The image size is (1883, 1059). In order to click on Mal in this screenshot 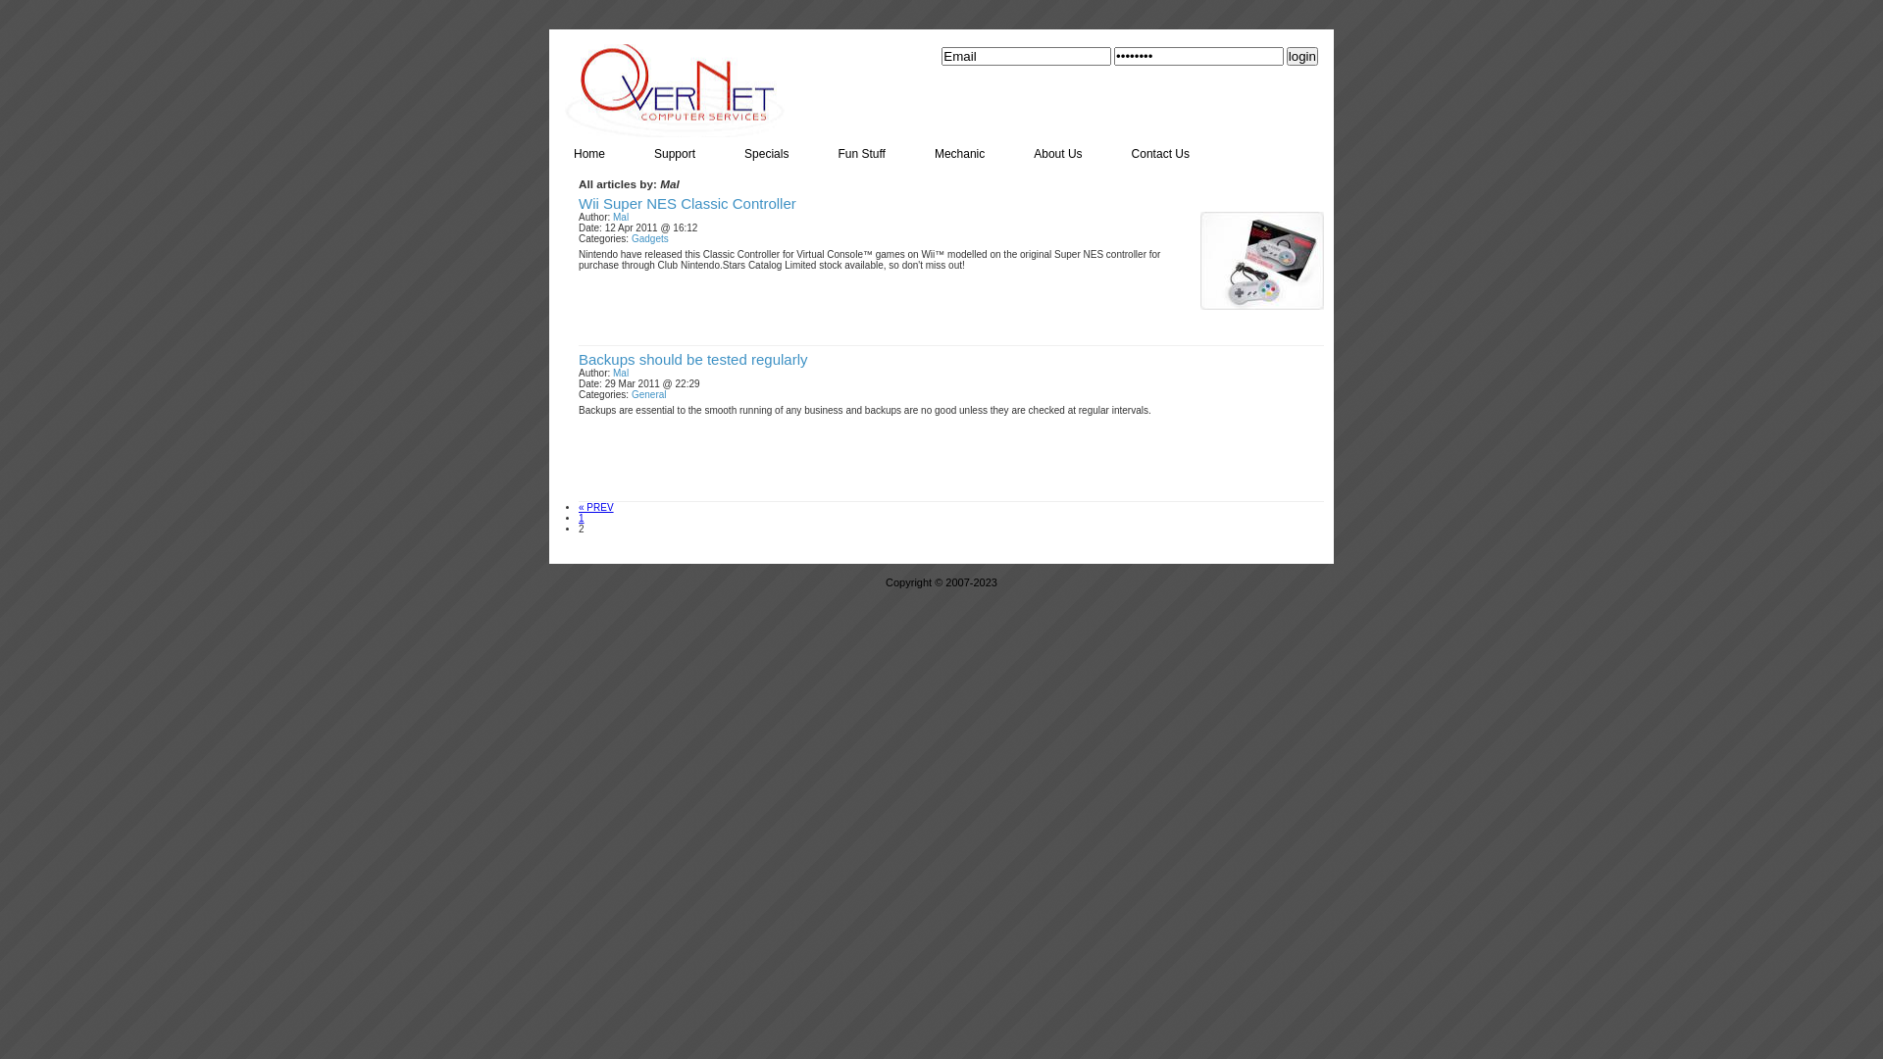, I will do `click(621, 218)`.